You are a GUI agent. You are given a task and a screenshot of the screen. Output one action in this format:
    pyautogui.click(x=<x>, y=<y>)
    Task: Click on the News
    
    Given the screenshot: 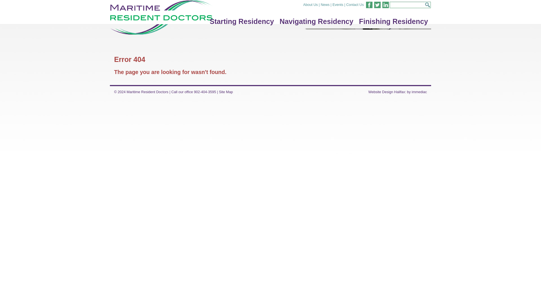 What is the action you would take?
    pyautogui.click(x=325, y=5)
    